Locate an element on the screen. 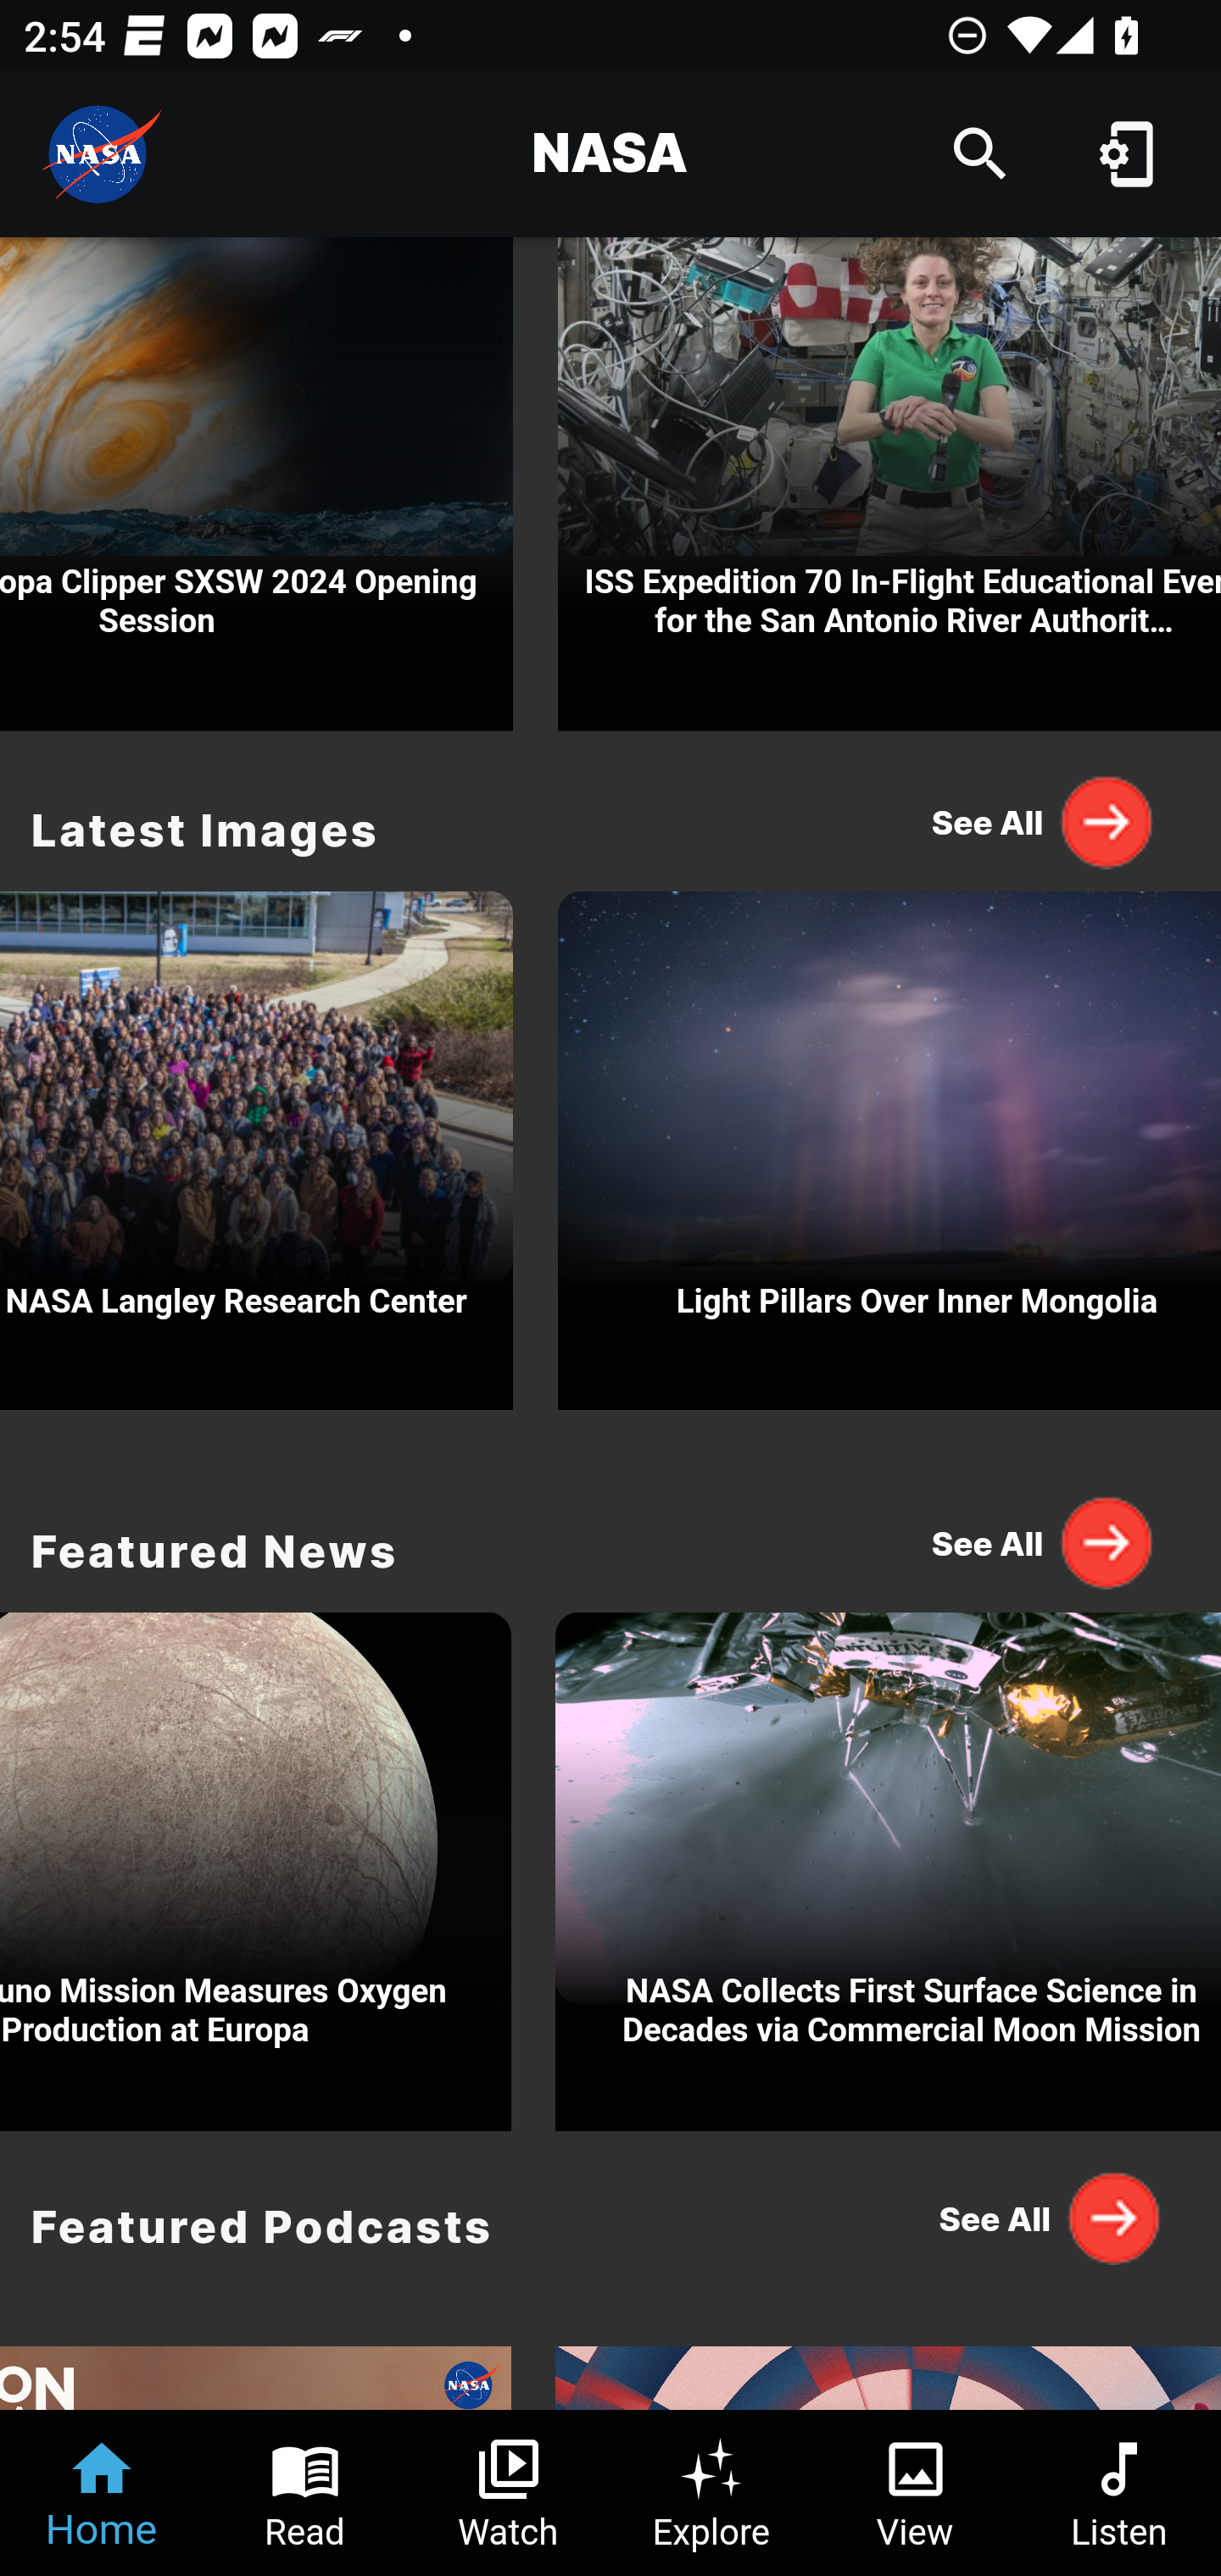 The width and height of the screenshot is (1221, 2576). Listen
Tab 6 of 6 is located at coordinates (1119, 2493).